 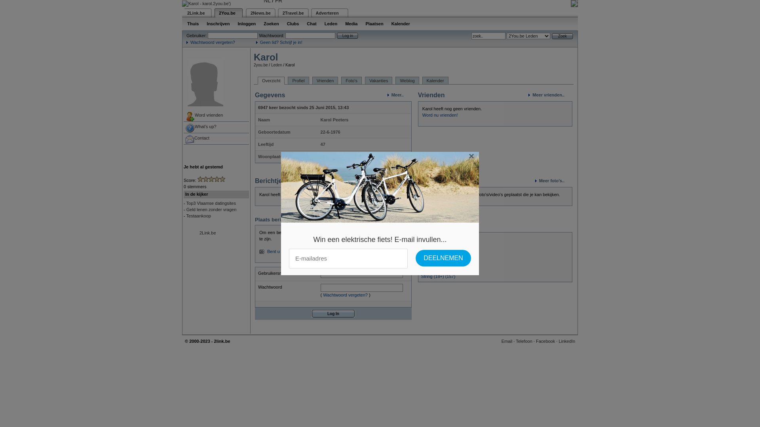 I want to click on Log in, so click(x=348, y=36).